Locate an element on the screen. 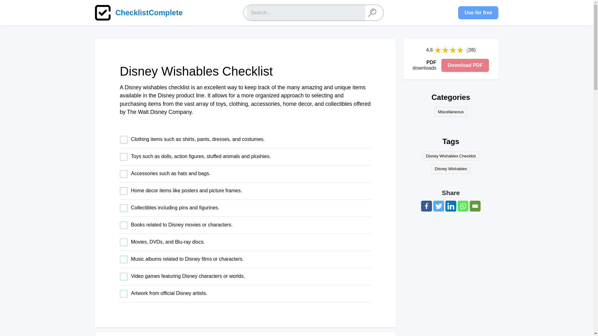 The width and height of the screenshot is (598, 336). Download PDF is located at coordinates (465, 65).